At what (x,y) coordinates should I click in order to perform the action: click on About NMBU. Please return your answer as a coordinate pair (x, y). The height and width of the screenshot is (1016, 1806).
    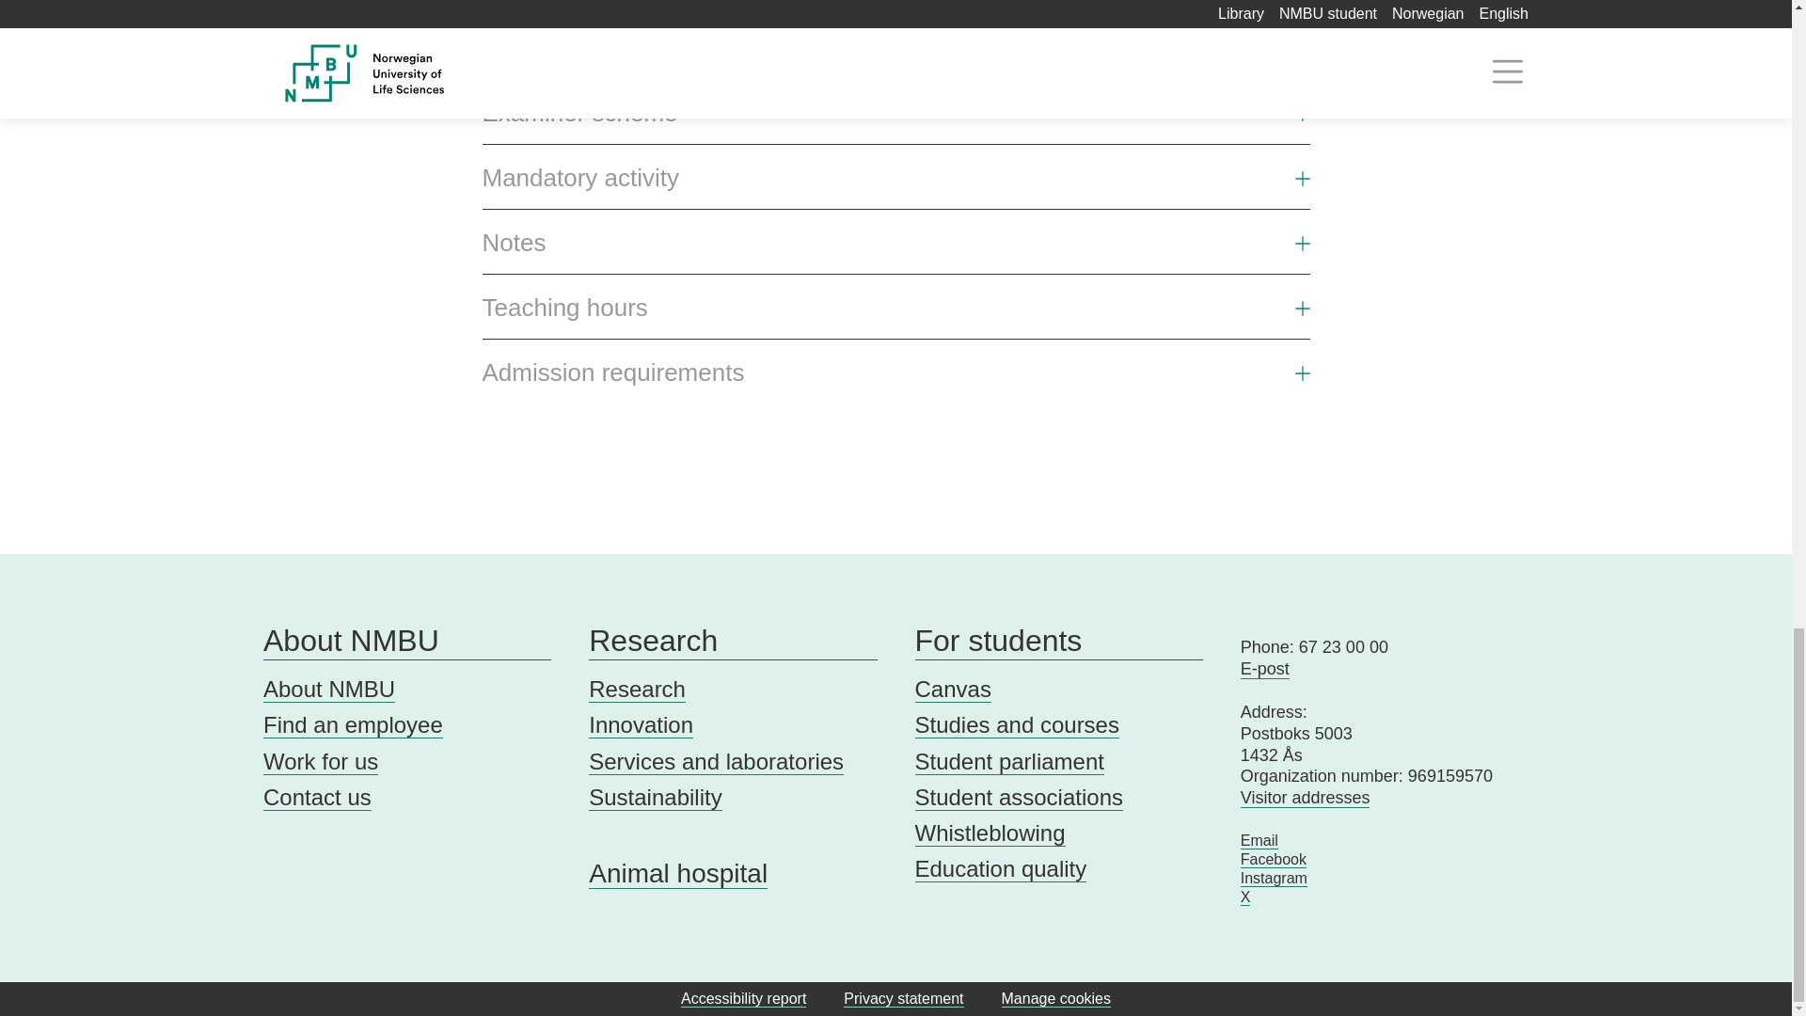
    Looking at the image, I should click on (406, 640).